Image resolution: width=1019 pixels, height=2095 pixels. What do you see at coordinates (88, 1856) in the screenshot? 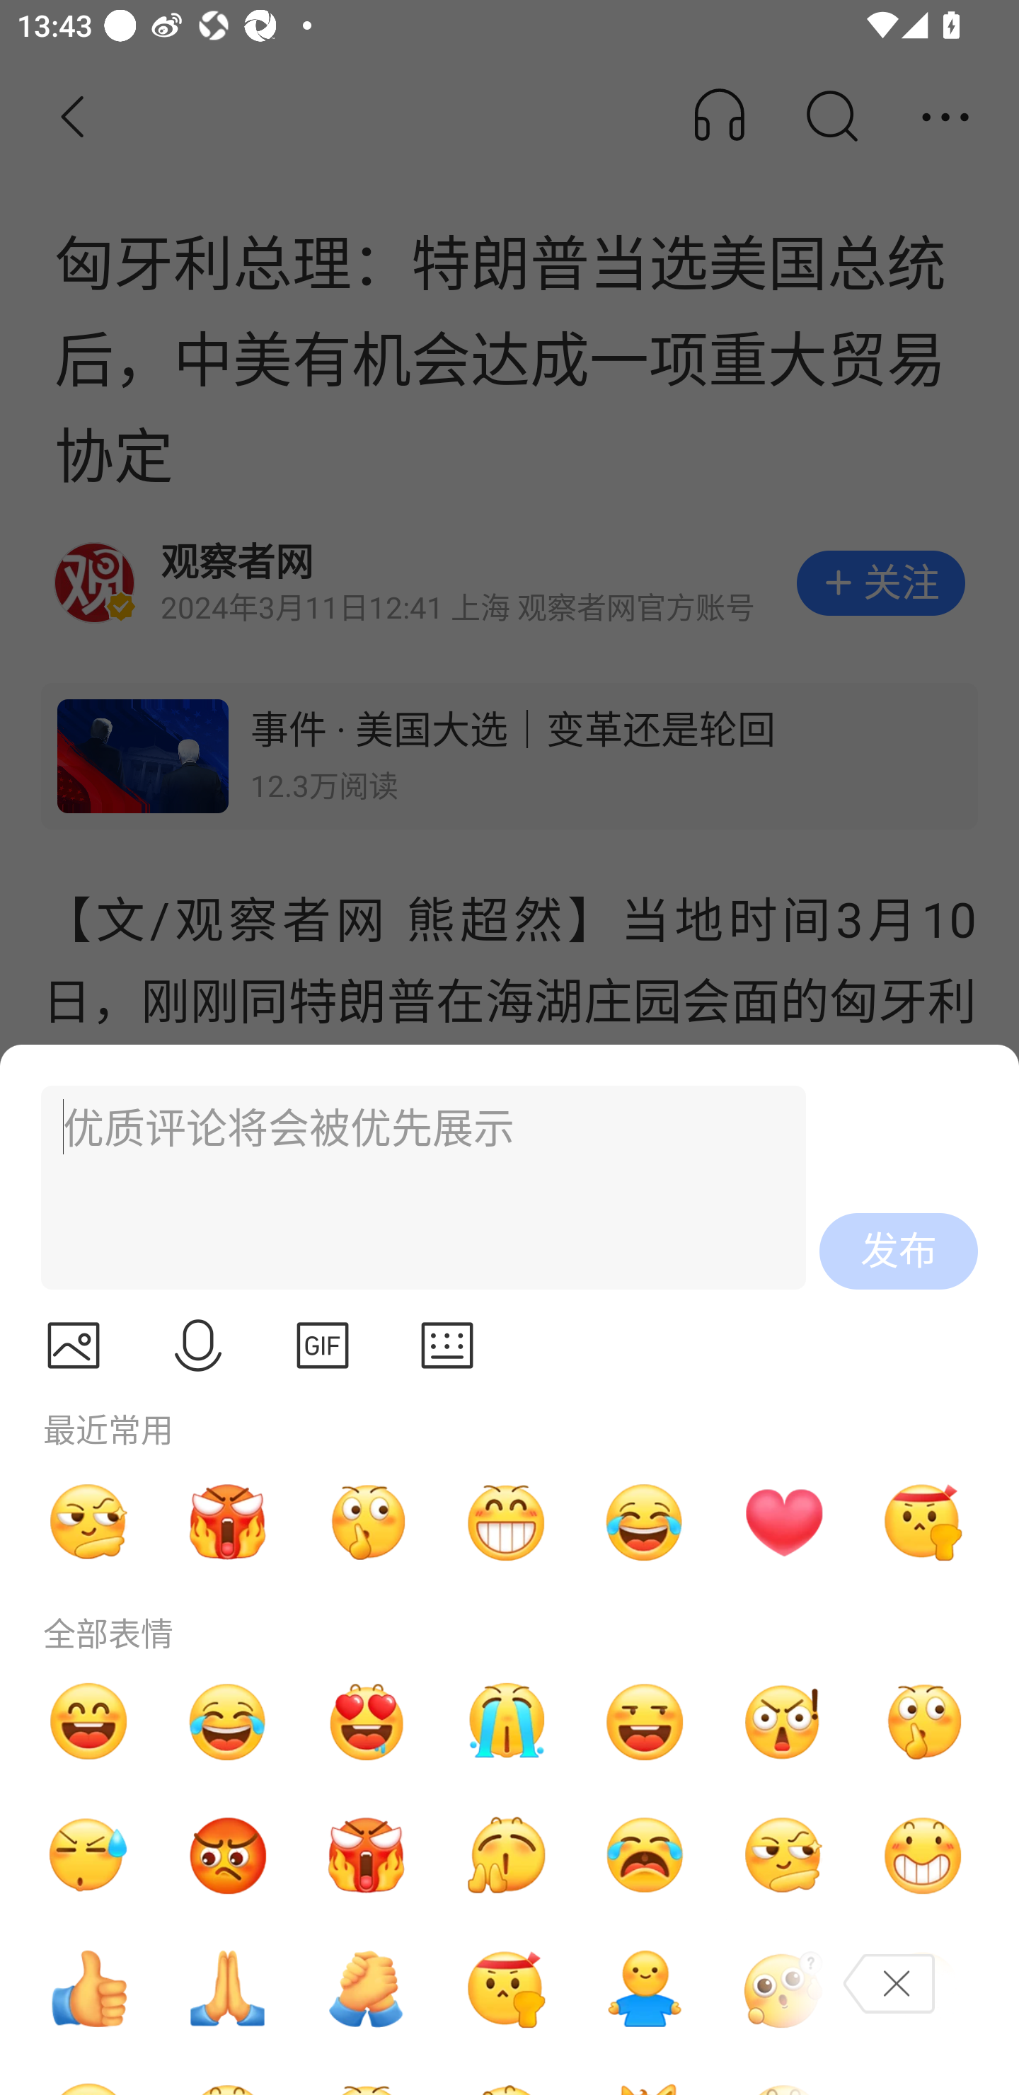
I see `汗` at bounding box center [88, 1856].